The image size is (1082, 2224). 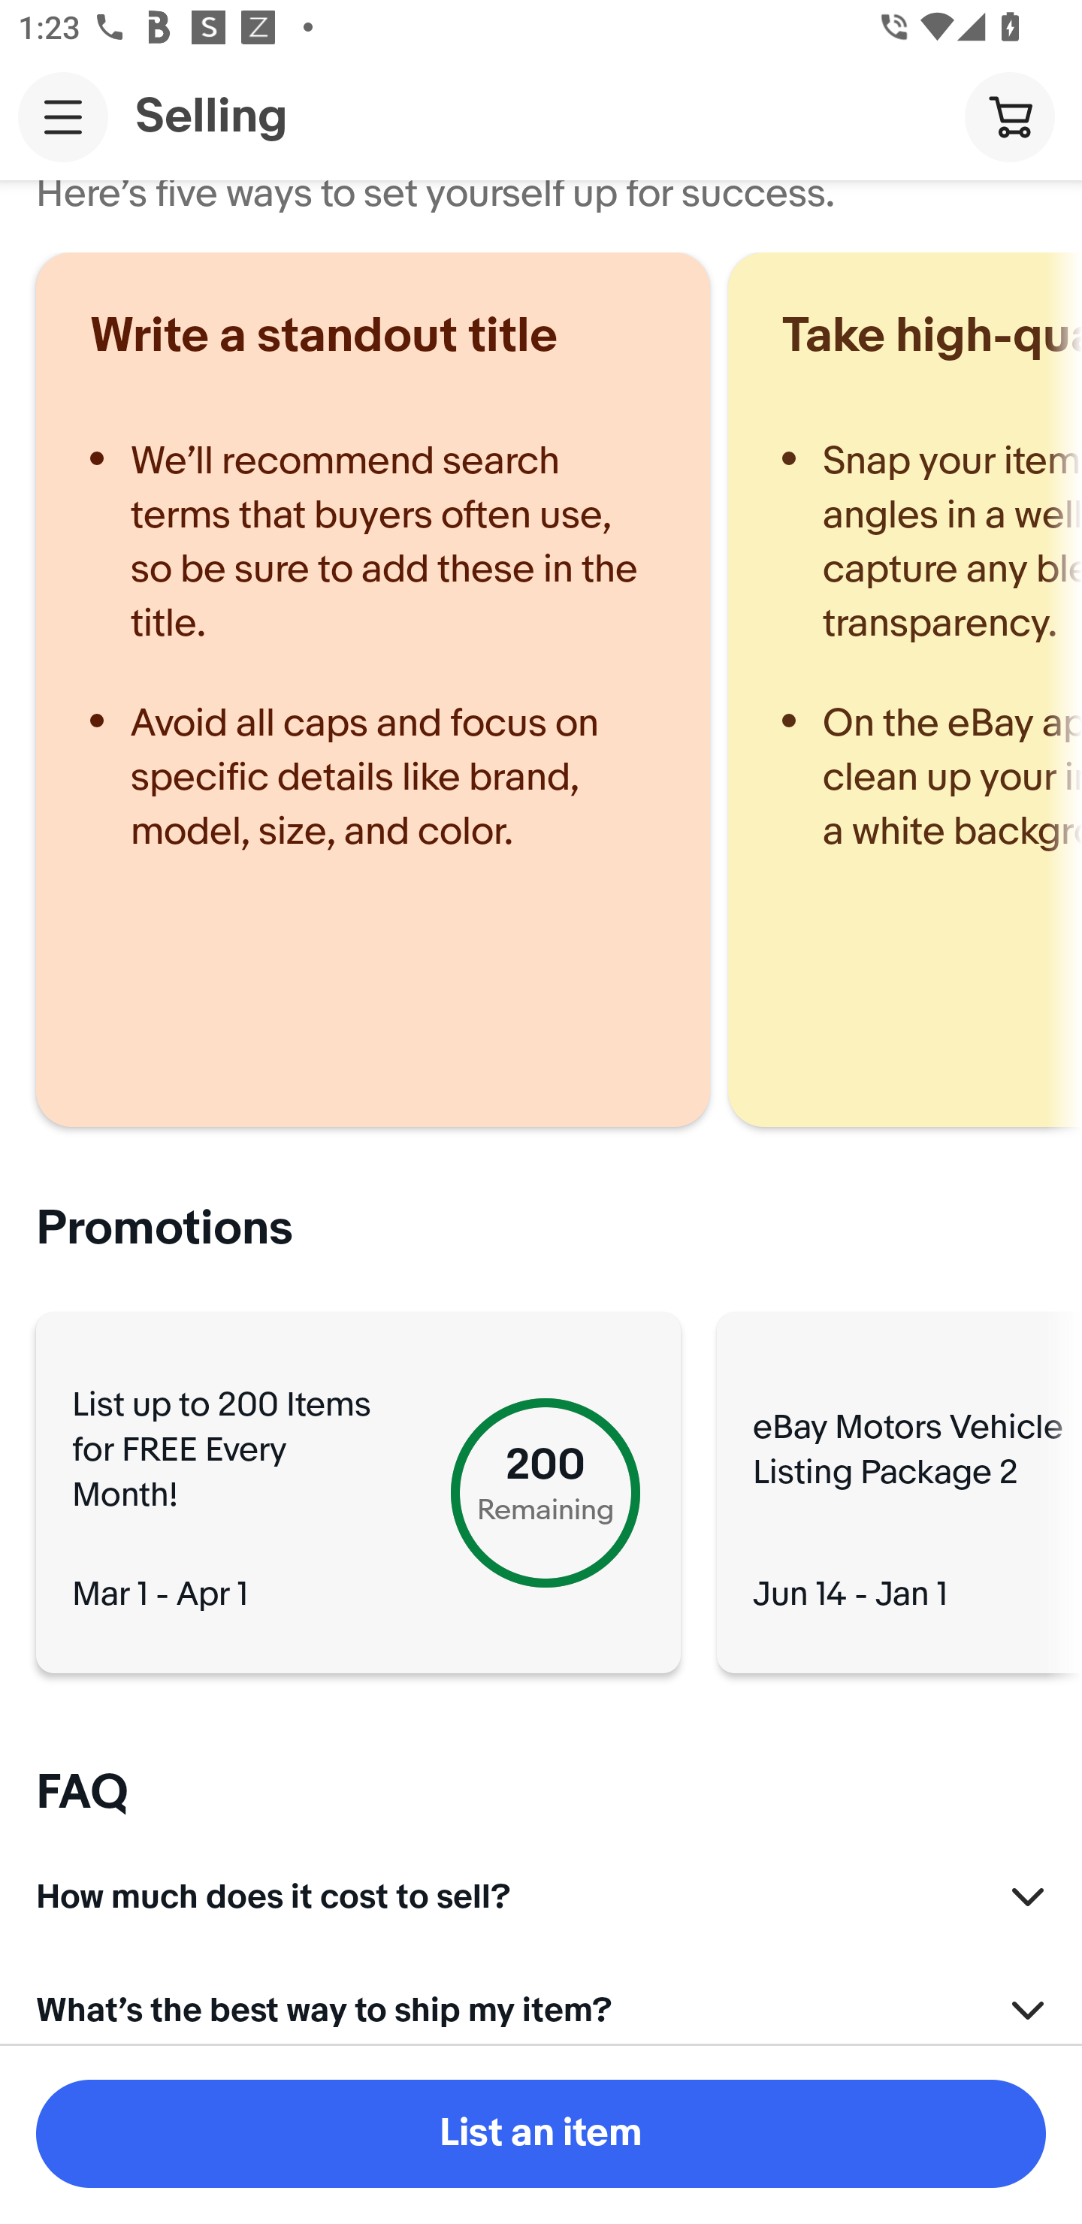 What do you see at coordinates (1009, 116) in the screenshot?
I see `Cart button shopping cart` at bounding box center [1009, 116].